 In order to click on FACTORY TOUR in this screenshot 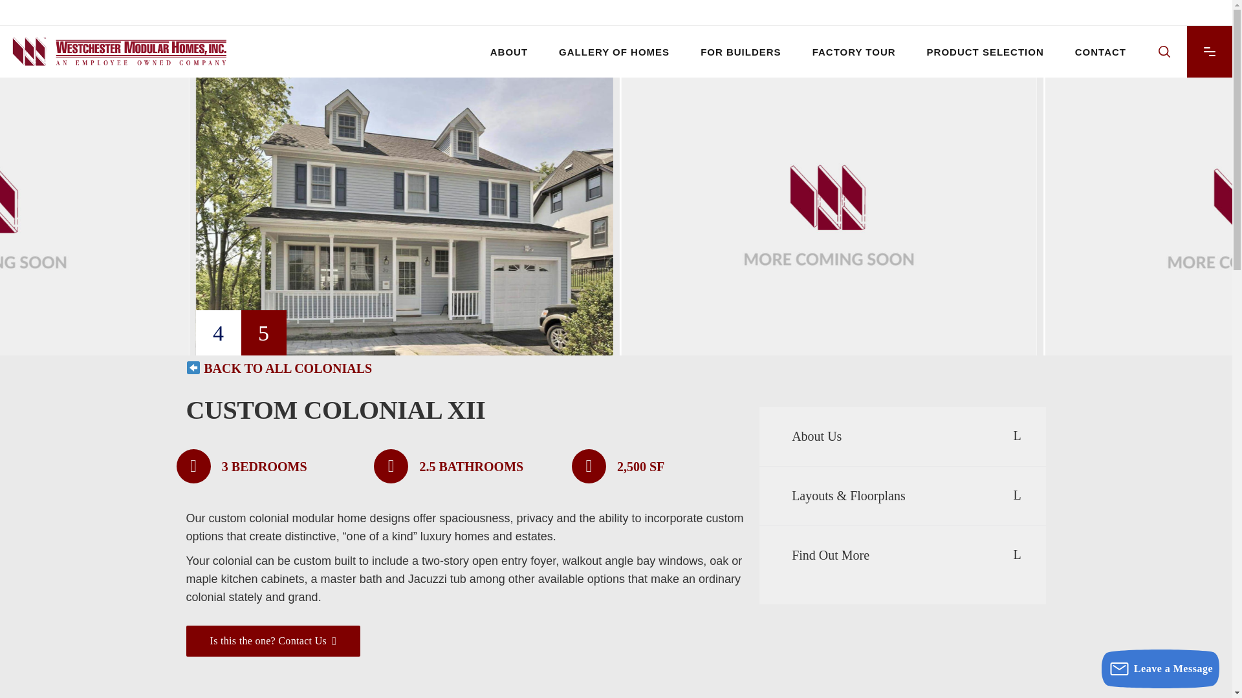, I will do `click(854, 51)`.